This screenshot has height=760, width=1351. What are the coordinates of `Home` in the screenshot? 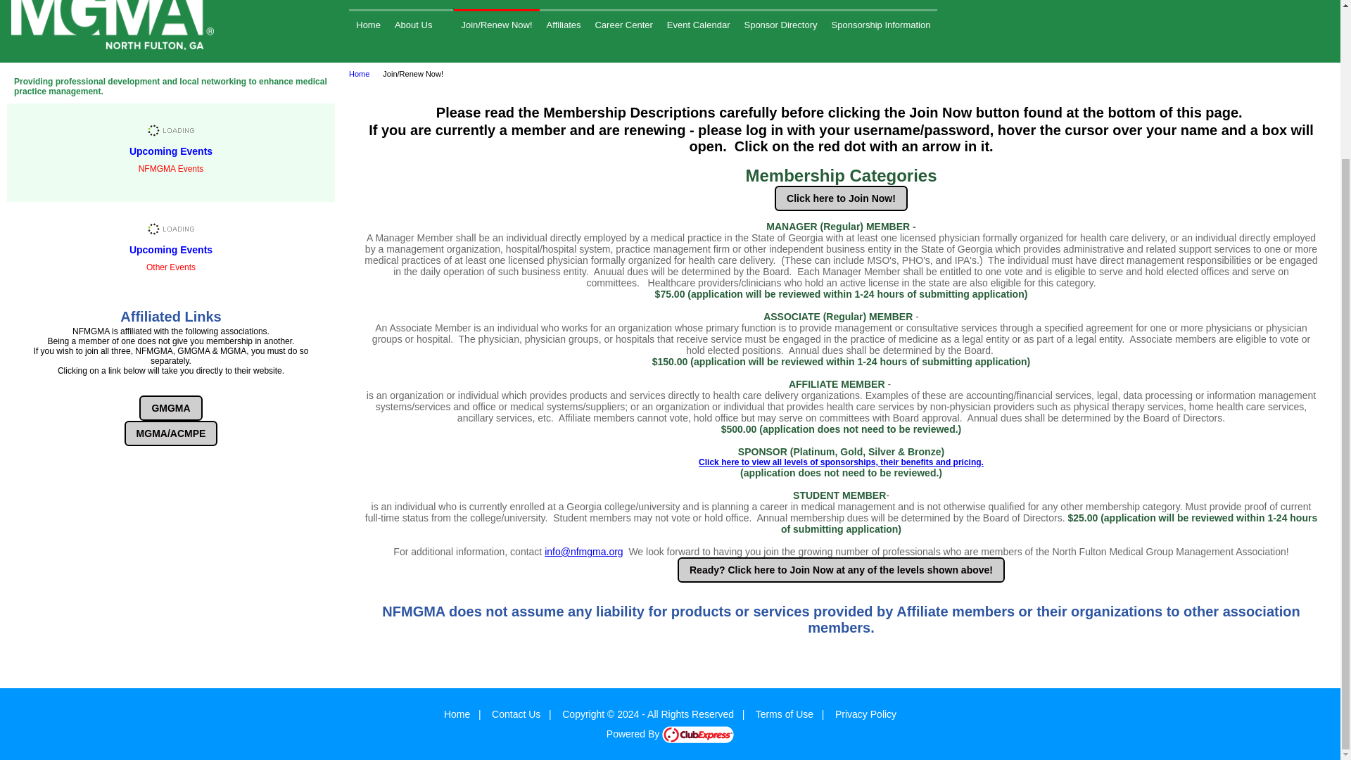 It's located at (368, 24).